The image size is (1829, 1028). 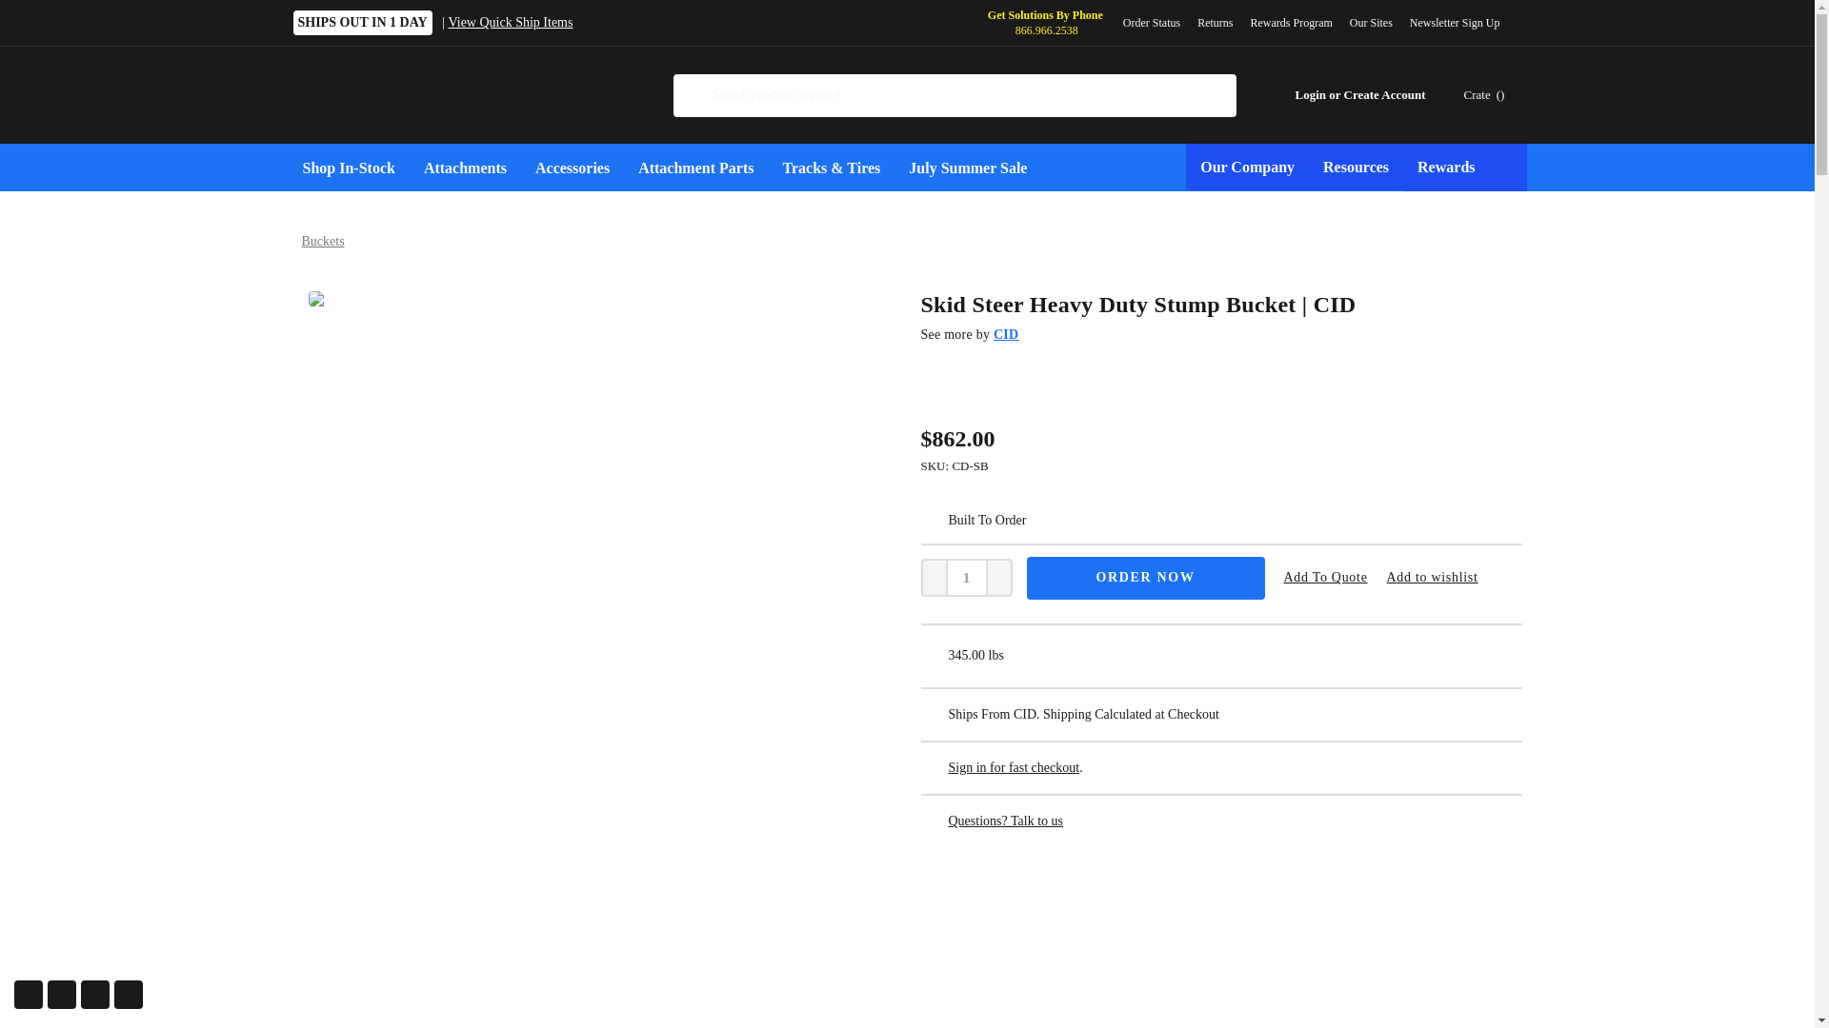 I want to click on 1, so click(x=966, y=578).